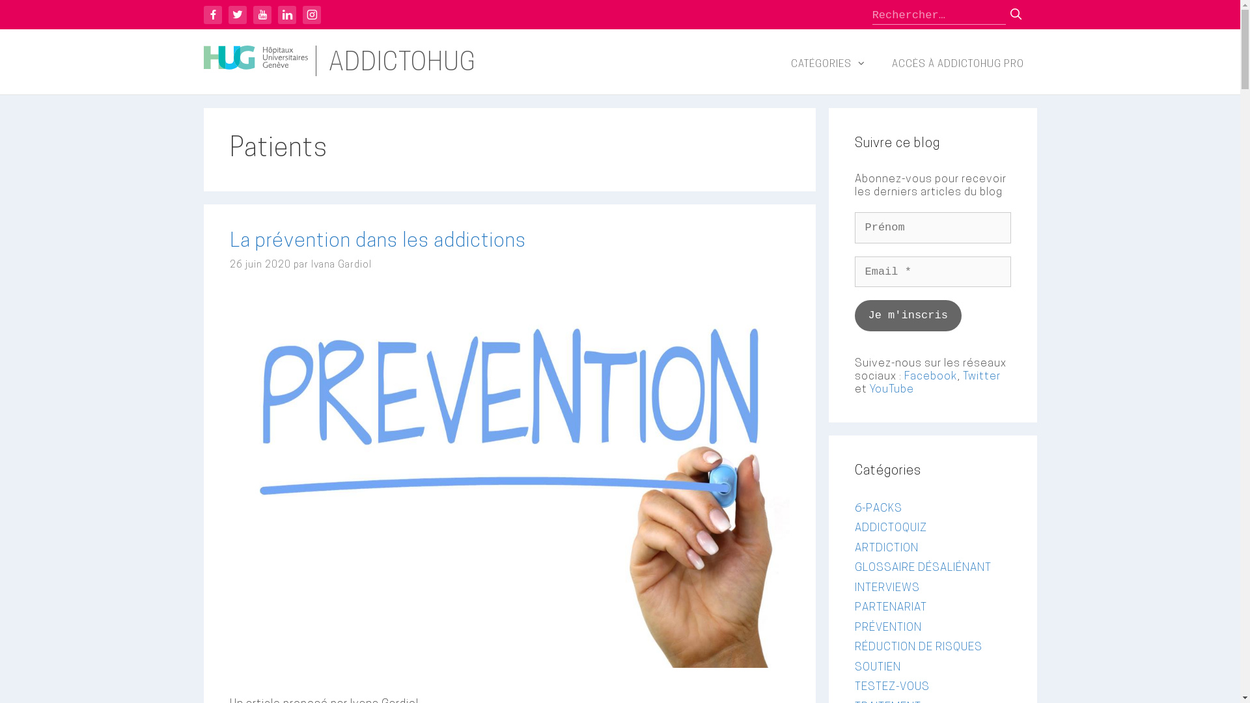 The image size is (1250, 703). Describe the element at coordinates (887, 587) in the screenshot. I see `INTERVIEWS` at that location.